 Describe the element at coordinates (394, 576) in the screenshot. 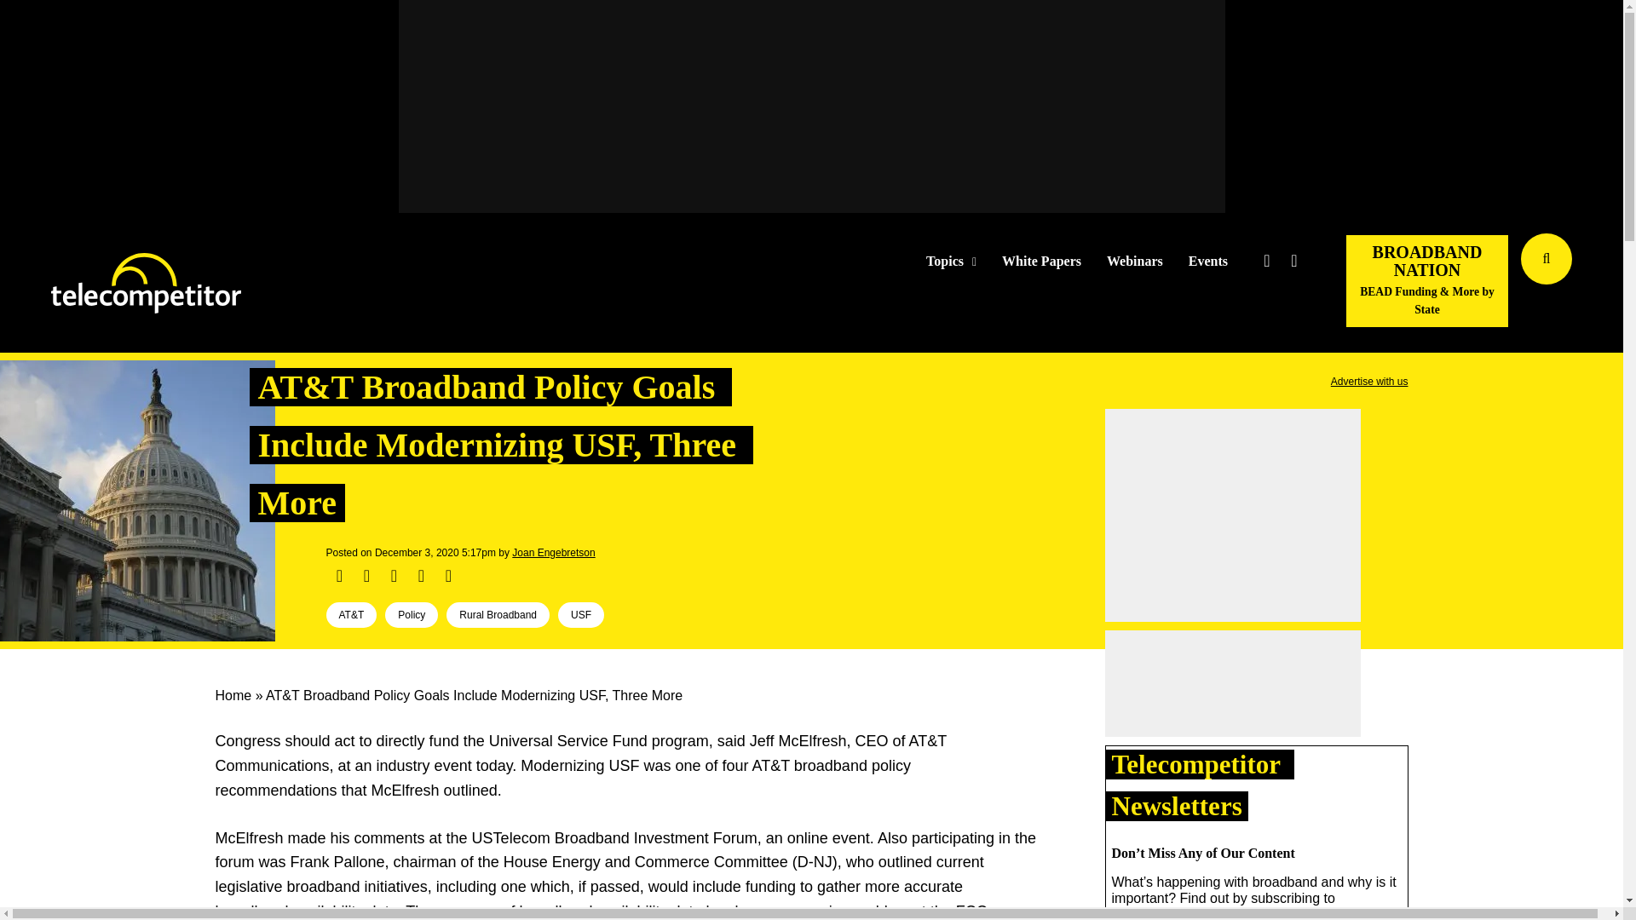

I see `Share on Linked In` at that location.